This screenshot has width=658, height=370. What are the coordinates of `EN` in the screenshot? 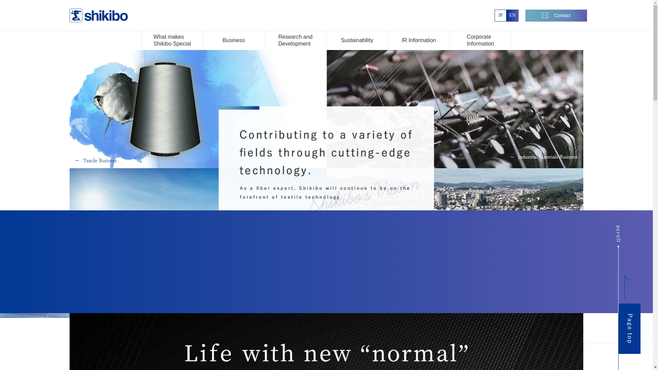 It's located at (295, 40).